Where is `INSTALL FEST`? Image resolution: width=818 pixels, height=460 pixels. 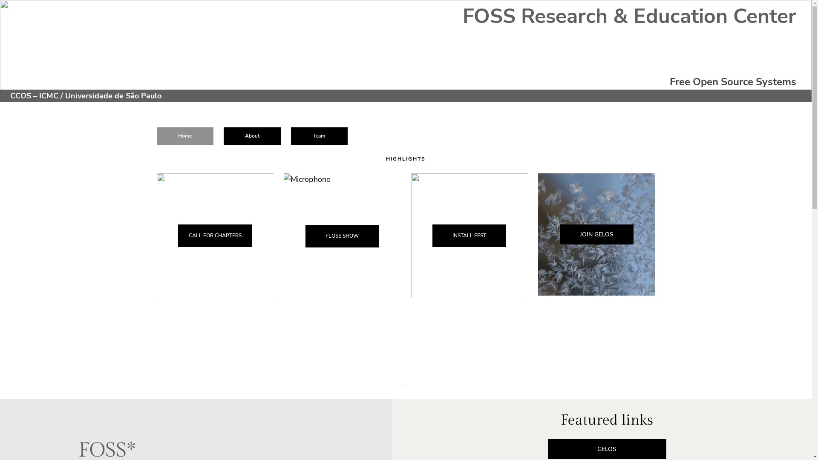 INSTALL FEST is located at coordinates (469, 236).